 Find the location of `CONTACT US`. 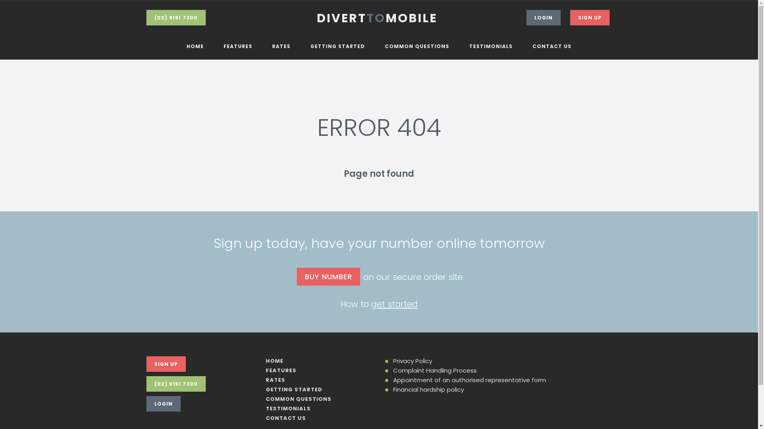

CONTACT US is located at coordinates (552, 46).